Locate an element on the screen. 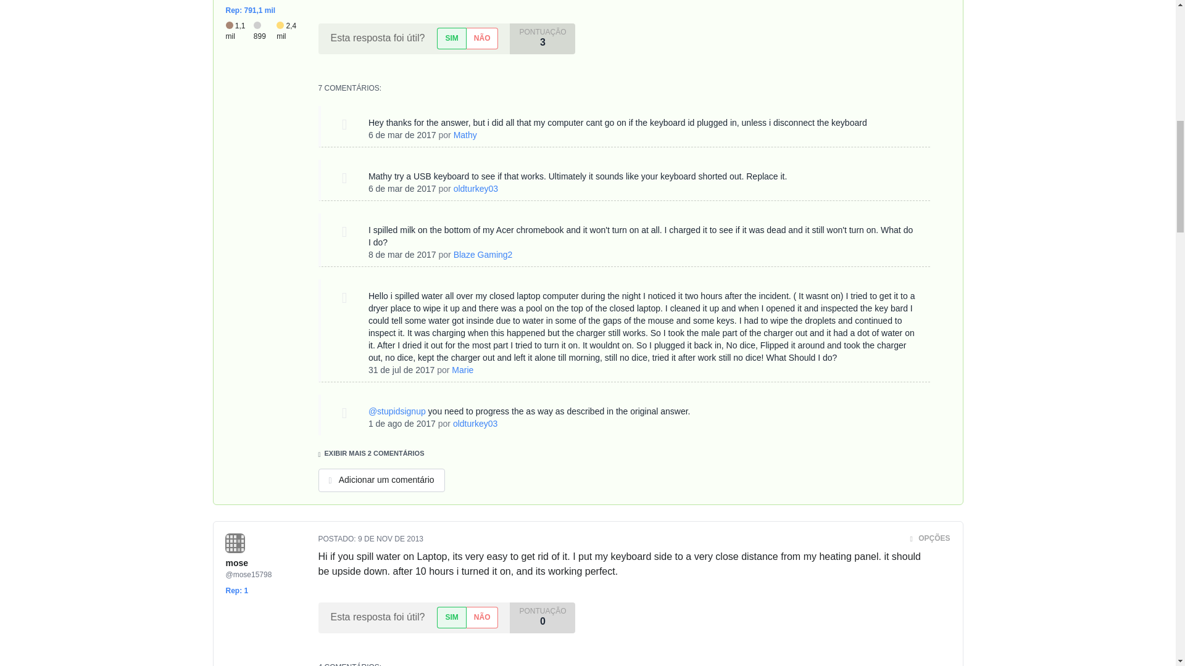 The width and height of the screenshot is (1185, 666). Wed, 08 Mar 2017 21:23:37 -0700 is located at coordinates (402, 255).